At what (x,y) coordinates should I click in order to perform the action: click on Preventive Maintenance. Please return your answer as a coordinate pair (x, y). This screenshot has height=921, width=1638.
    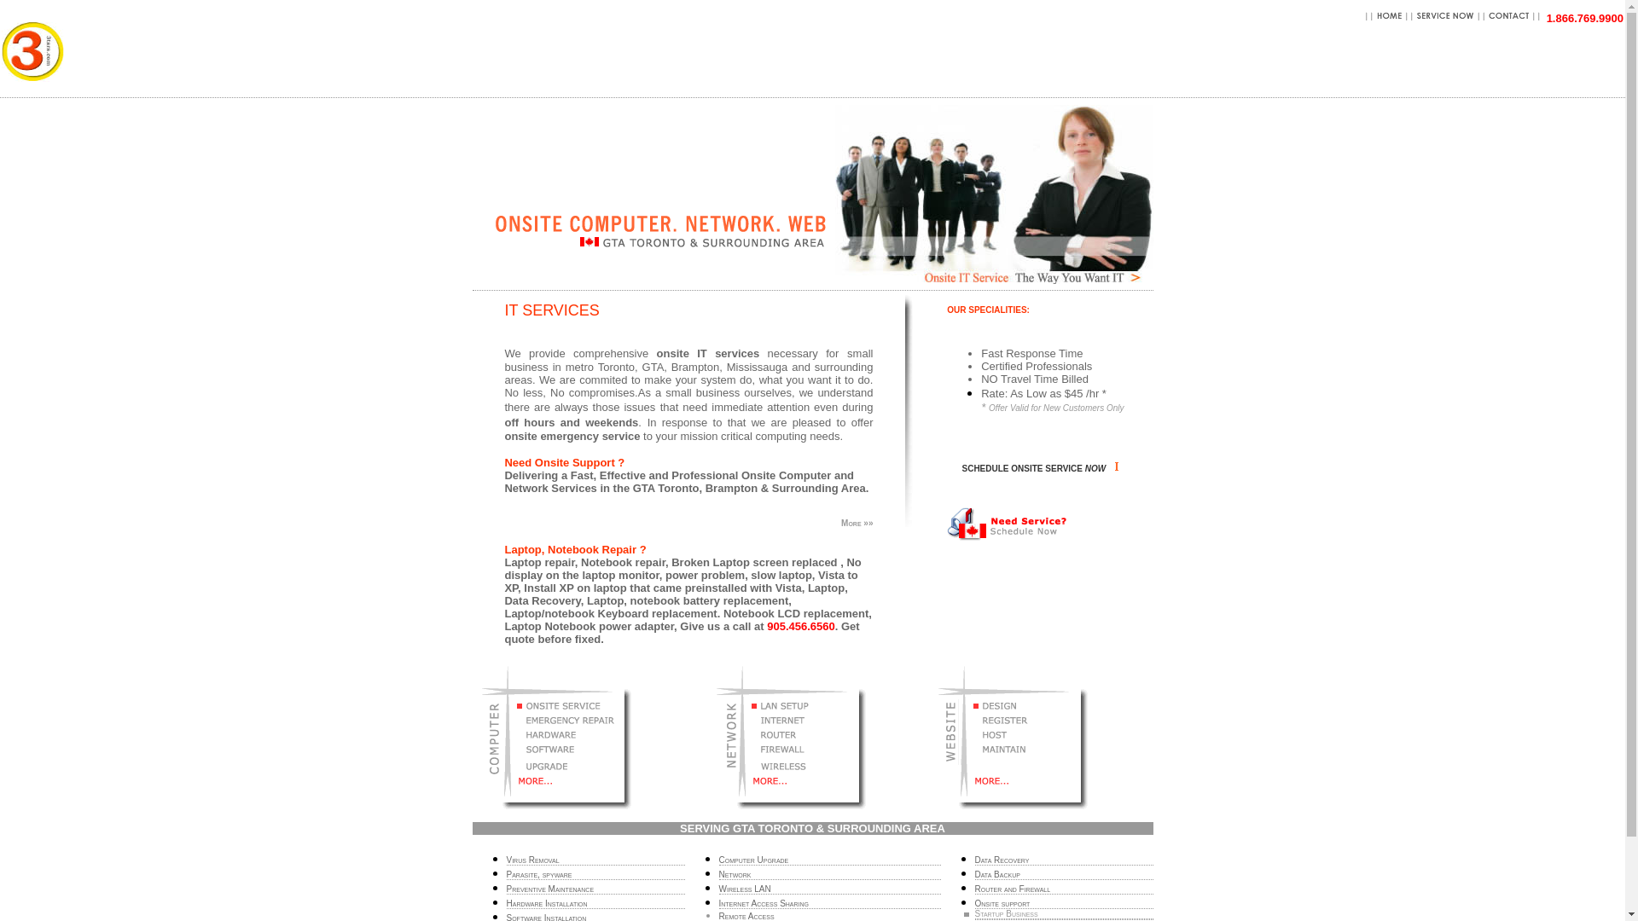
    Looking at the image, I should click on (551, 889).